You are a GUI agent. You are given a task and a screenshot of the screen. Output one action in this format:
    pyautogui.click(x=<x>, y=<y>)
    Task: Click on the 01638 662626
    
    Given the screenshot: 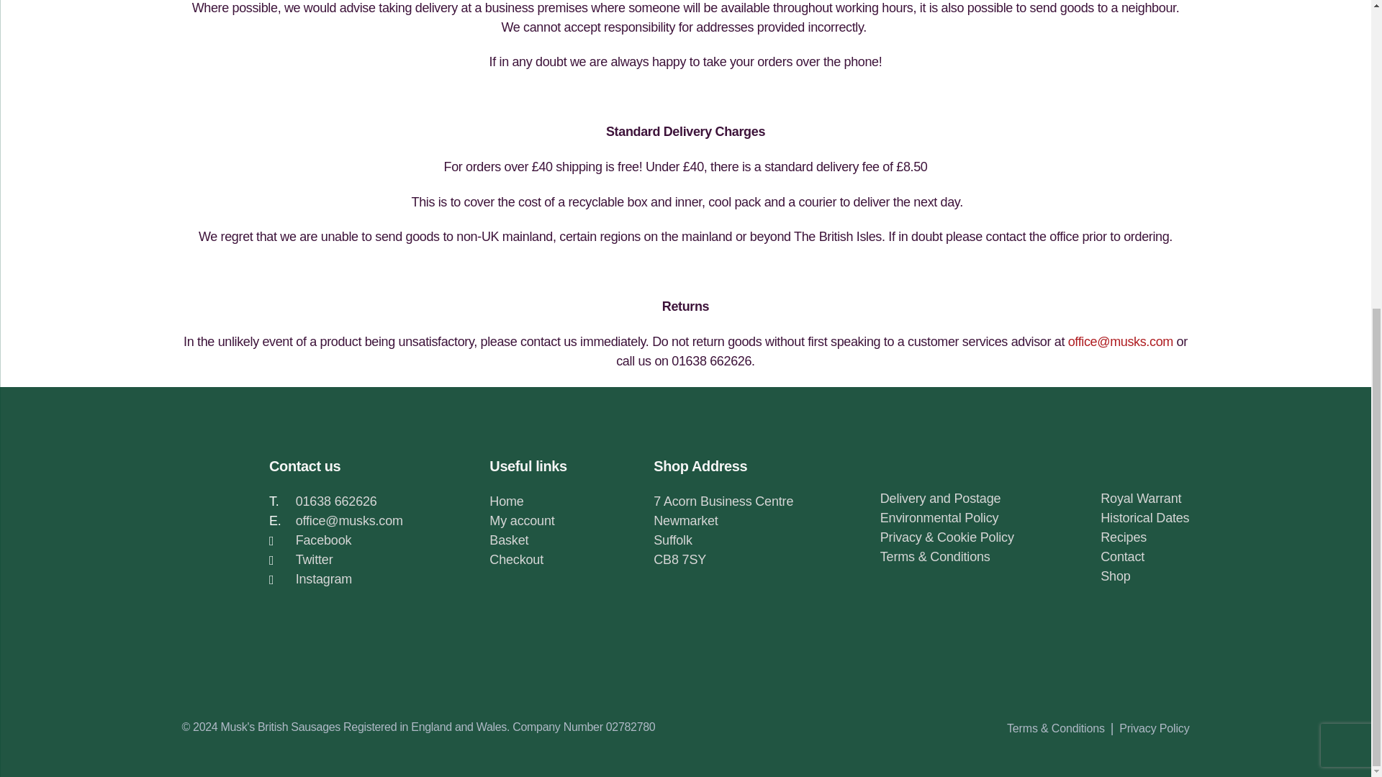 What is the action you would take?
    pyautogui.click(x=336, y=501)
    